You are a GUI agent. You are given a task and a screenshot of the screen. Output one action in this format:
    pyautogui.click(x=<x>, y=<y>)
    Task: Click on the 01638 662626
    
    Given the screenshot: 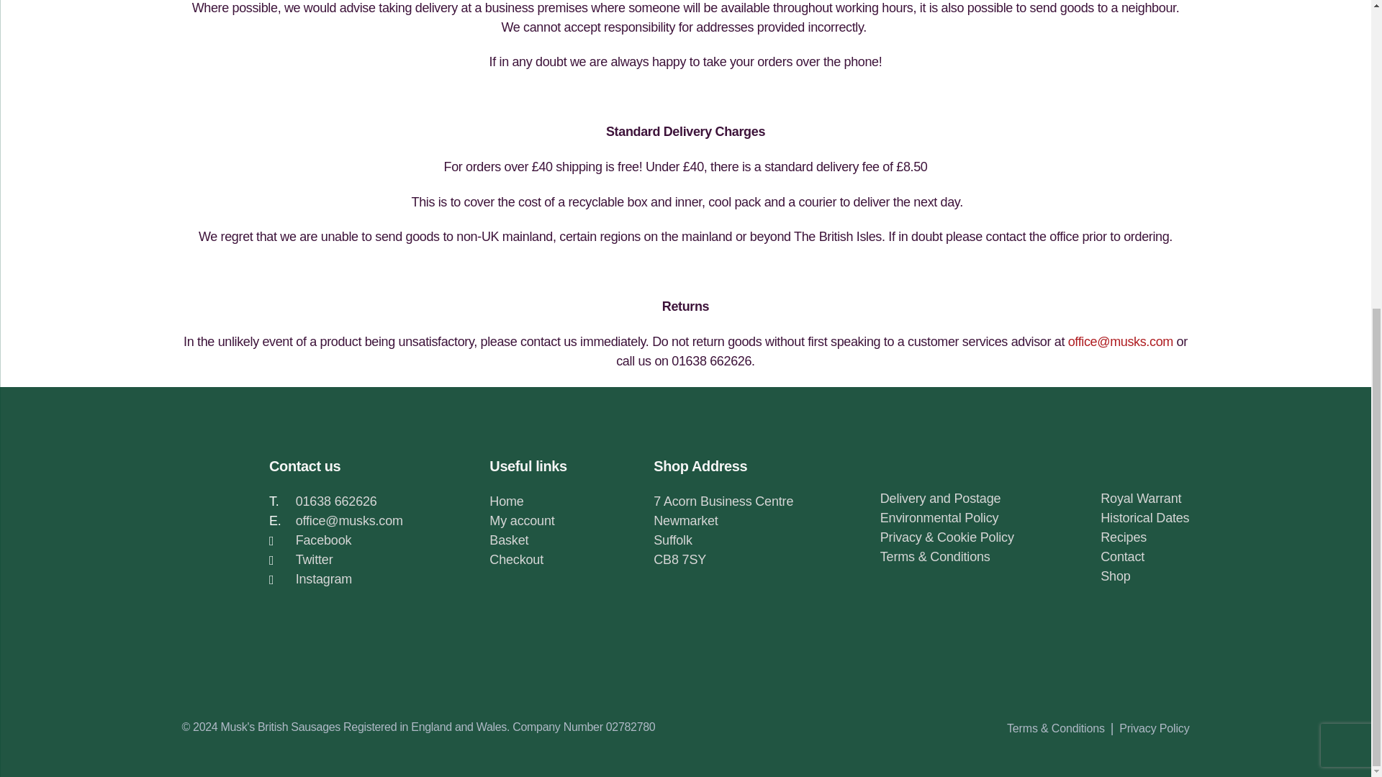 What is the action you would take?
    pyautogui.click(x=336, y=501)
    